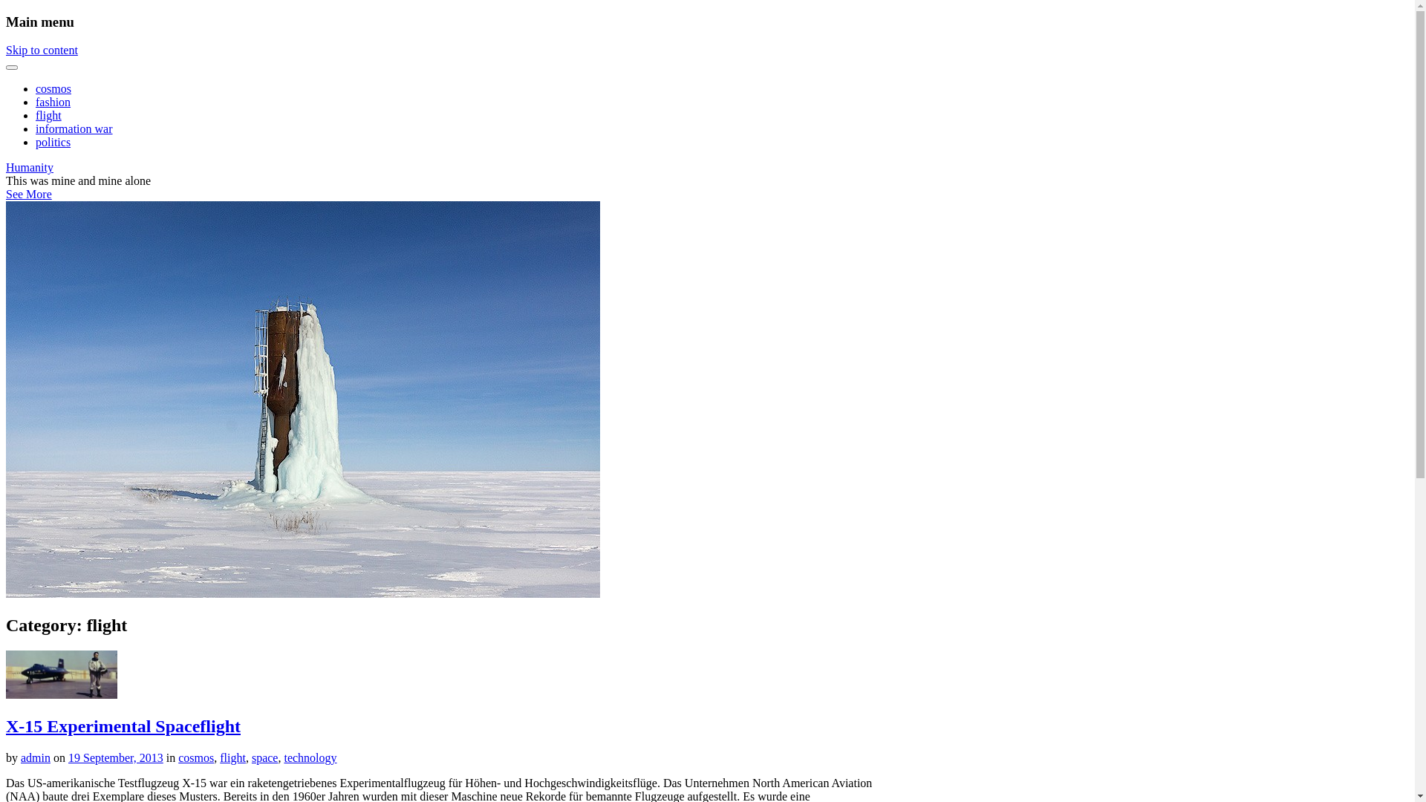 The image size is (1426, 802). I want to click on Skip to content, so click(42, 50).